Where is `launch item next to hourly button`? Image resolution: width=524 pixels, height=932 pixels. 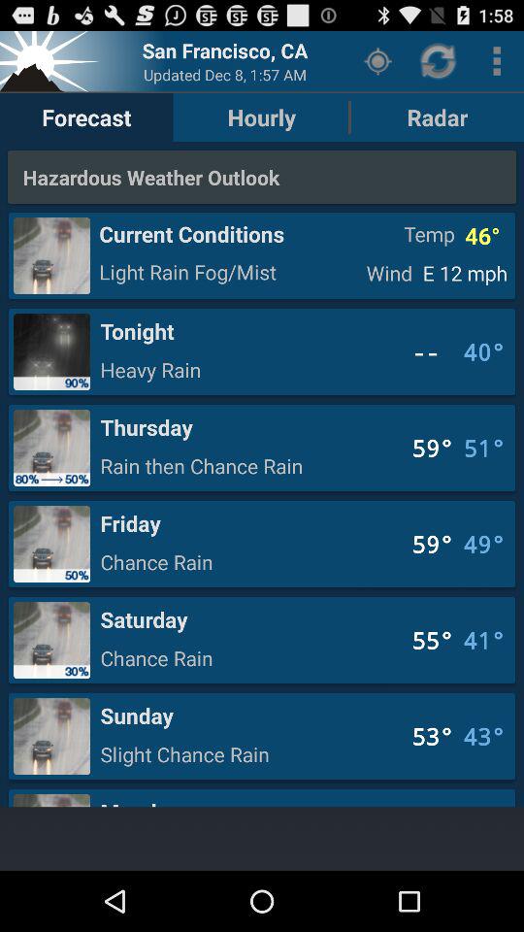
launch item next to hourly button is located at coordinates (378, 60).